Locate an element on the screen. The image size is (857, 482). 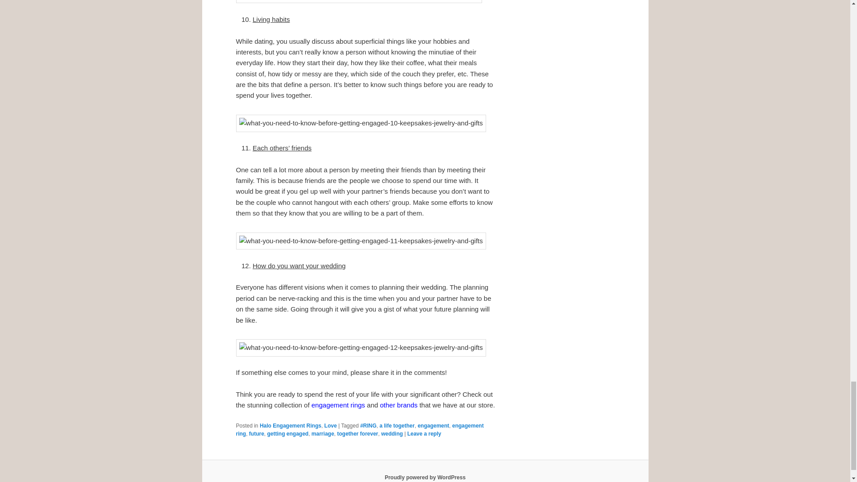
Semantic Personal Publishing Platform is located at coordinates (425, 477).